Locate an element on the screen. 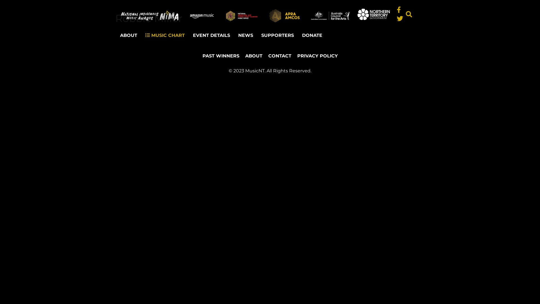 The image size is (540, 304). NEWS is located at coordinates (246, 35).